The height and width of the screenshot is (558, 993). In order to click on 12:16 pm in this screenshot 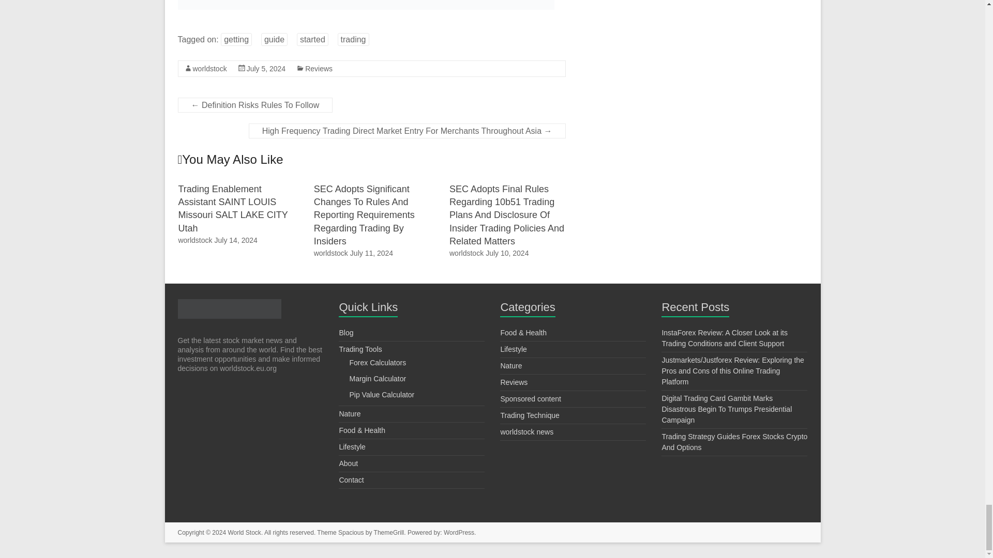, I will do `click(236, 240)`.